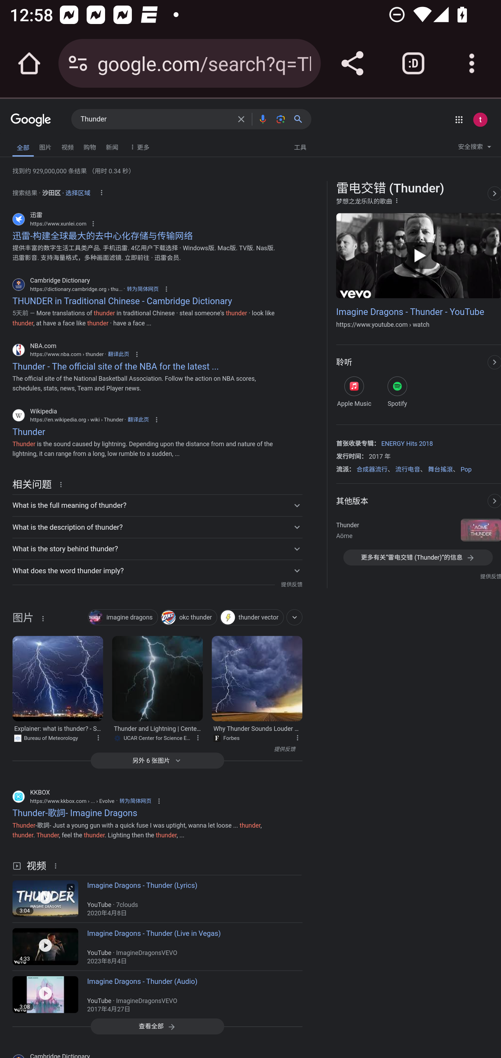 The image size is (501, 1058). What do you see at coordinates (153, 750) in the screenshot?
I see `提供反馈` at bounding box center [153, 750].